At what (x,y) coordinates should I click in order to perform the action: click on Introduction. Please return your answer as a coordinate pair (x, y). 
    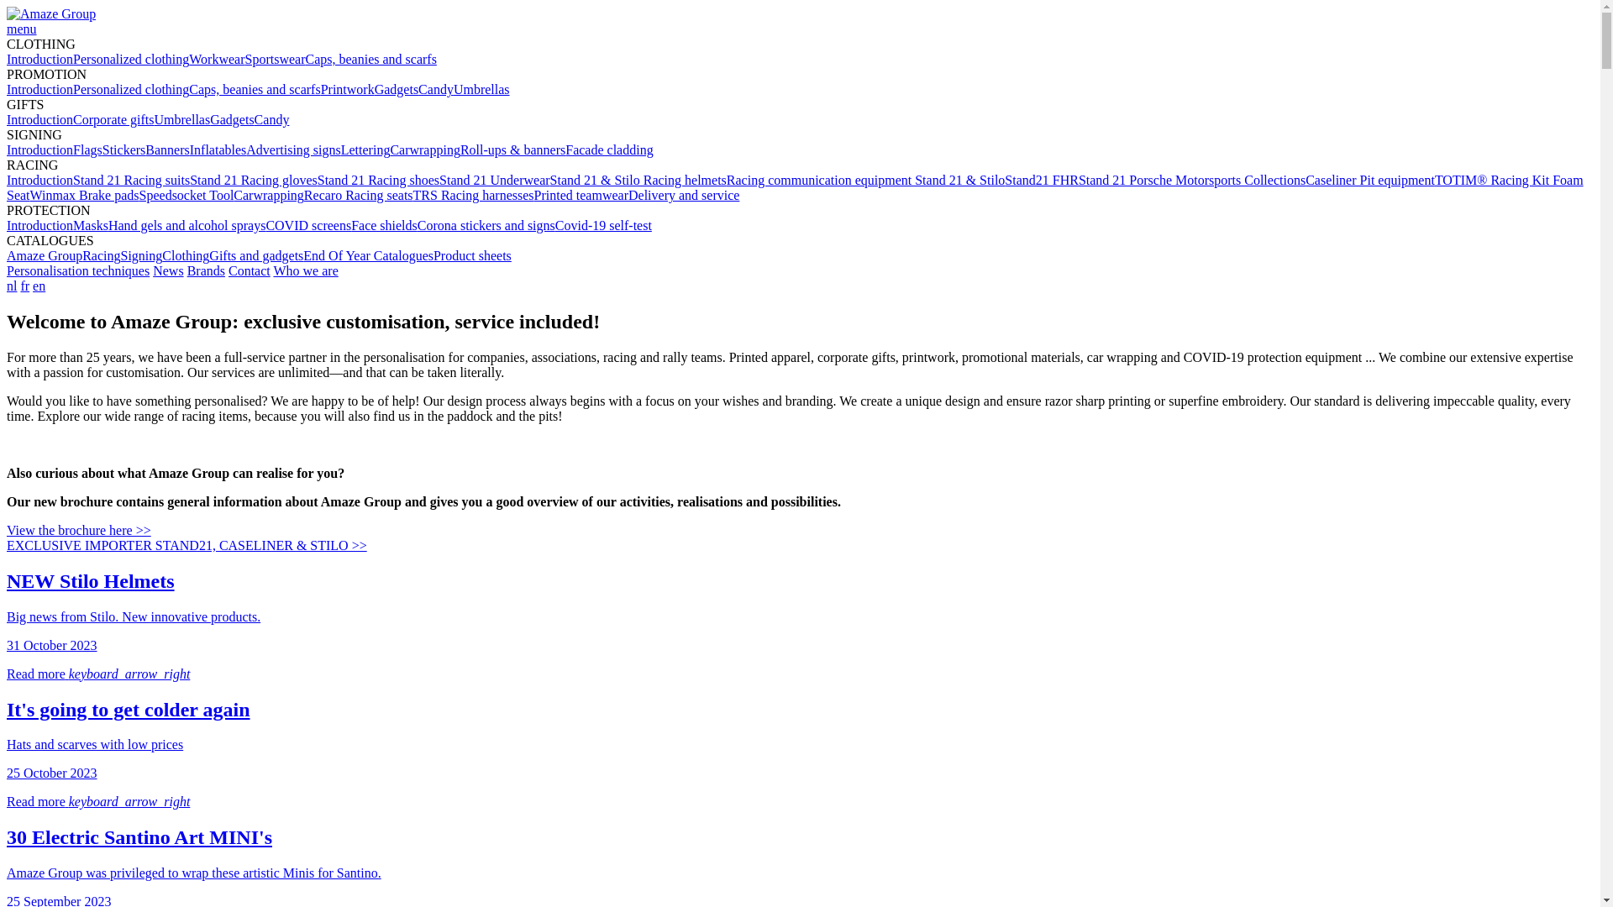
    Looking at the image, I should click on (40, 59).